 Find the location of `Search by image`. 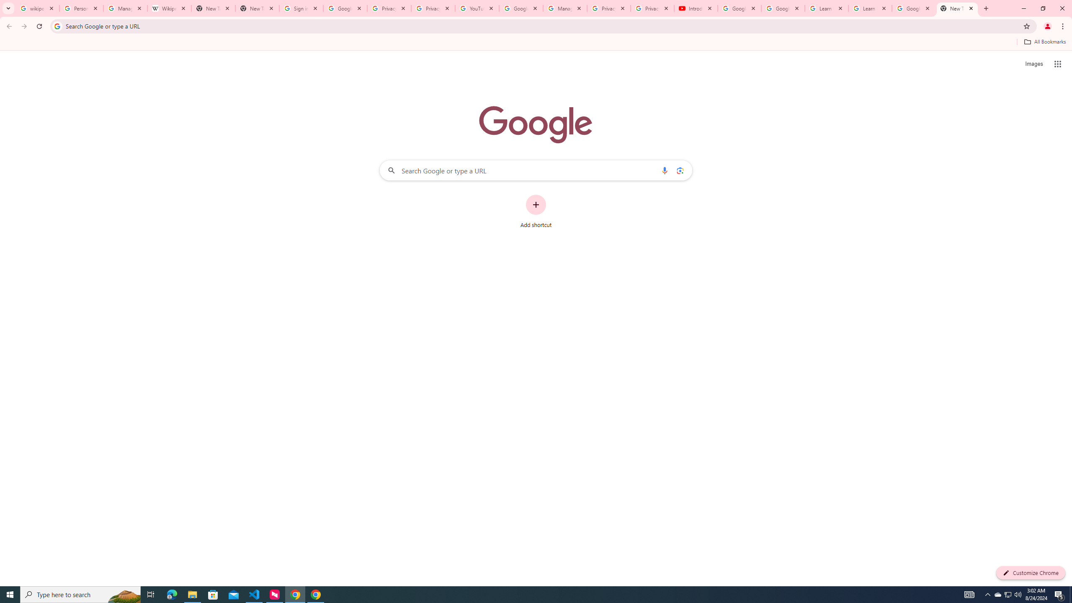

Search by image is located at coordinates (679, 170).